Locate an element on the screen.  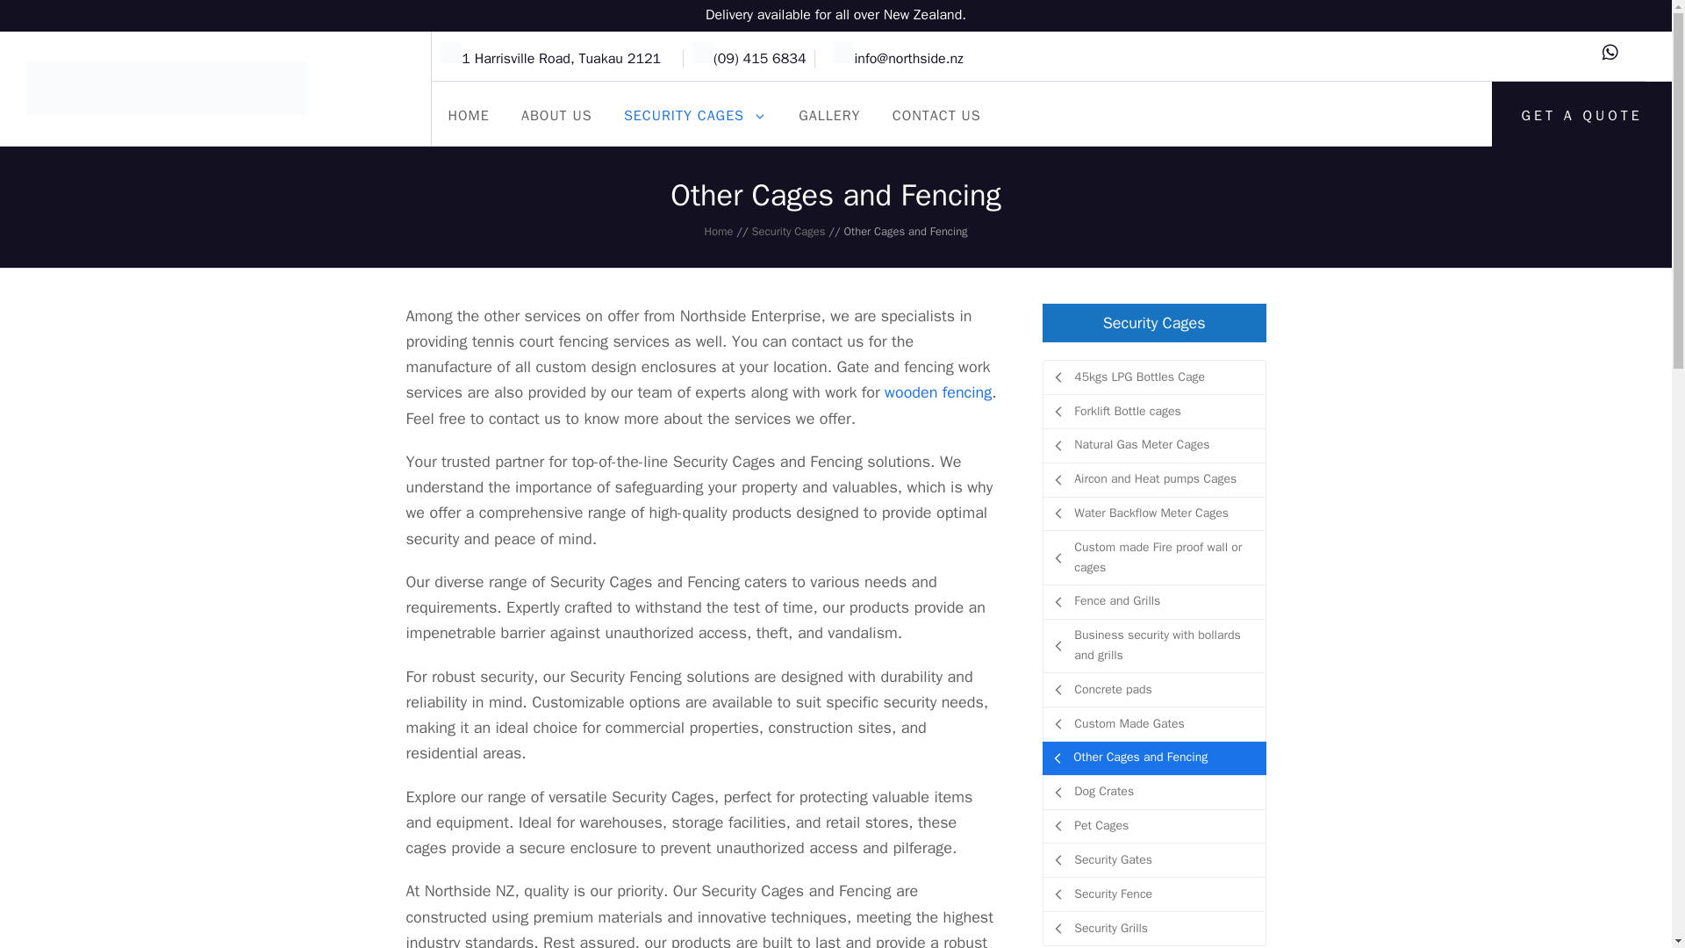
Security Cages is located at coordinates (788, 232).